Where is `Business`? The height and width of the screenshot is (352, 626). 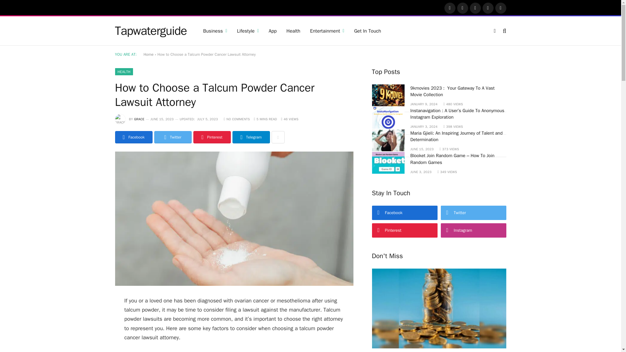
Business is located at coordinates (215, 31).